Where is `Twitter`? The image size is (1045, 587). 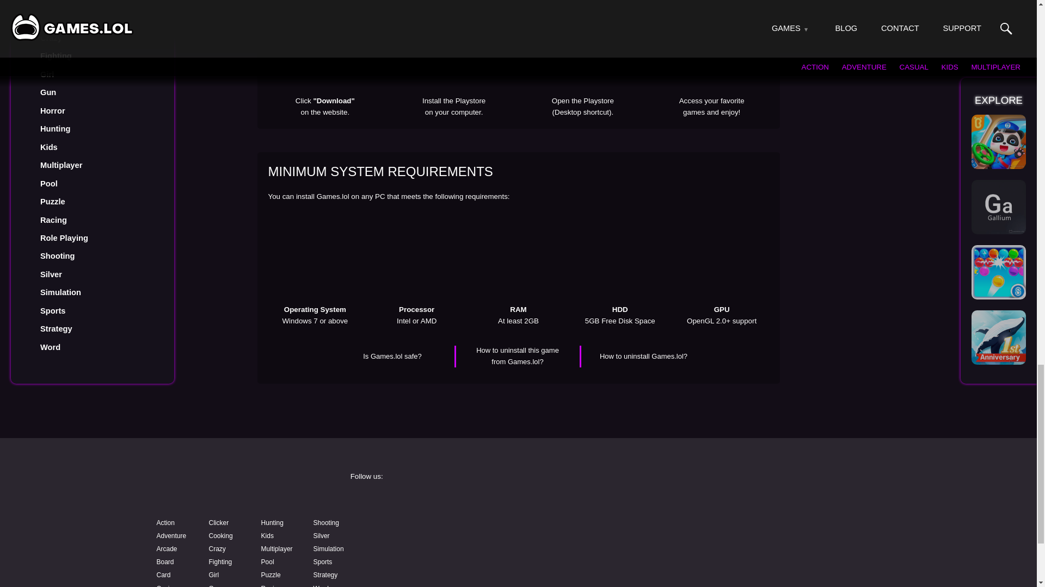 Twitter is located at coordinates (771, 502).